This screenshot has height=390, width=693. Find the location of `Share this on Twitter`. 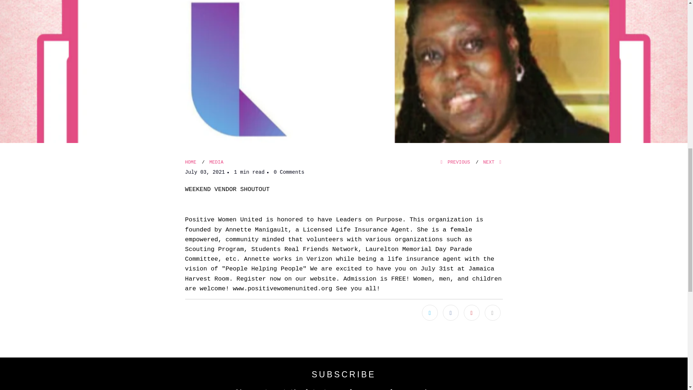

Share this on Twitter is located at coordinates (430, 312).